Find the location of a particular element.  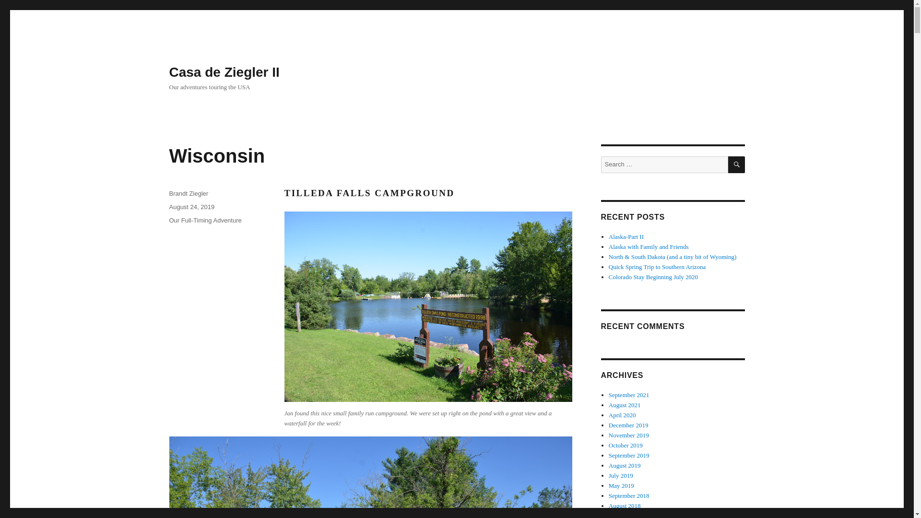

Casa de Ziegler II is located at coordinates (224, 72).